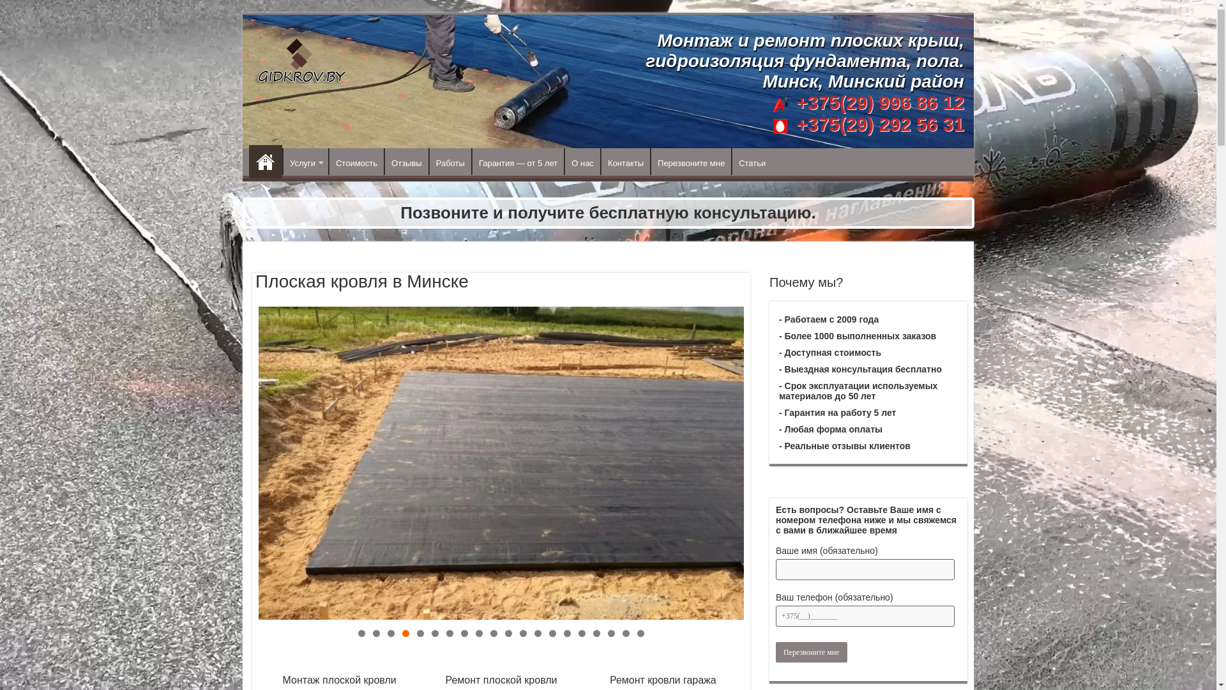 The image size is (1226, 690). What do you see at coordinates (465, 634) in the screenshot?
I see `8` at bounding box center [465, 634].